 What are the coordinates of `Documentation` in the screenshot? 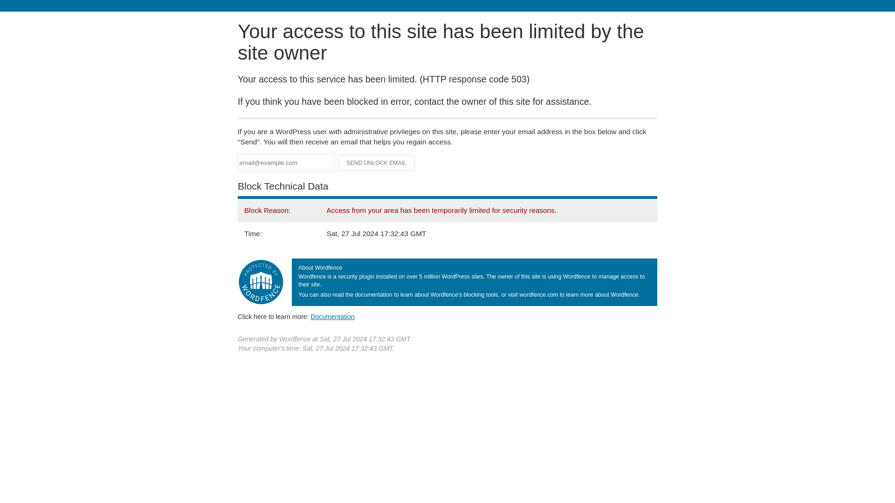 It's located at (332, 316).